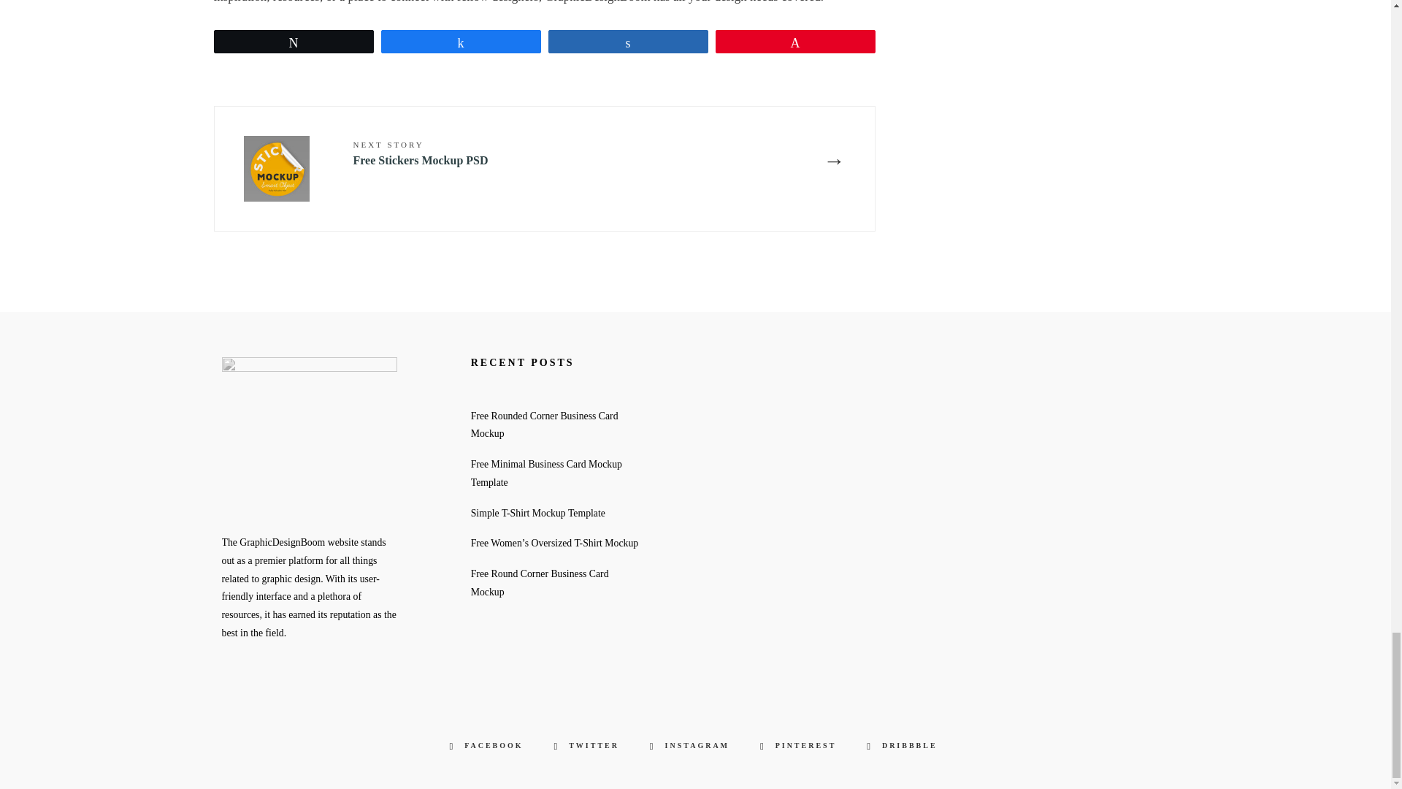 The width and height of the screenshot is (1402, 789). I want to click on Twitter, so click(589, 745).